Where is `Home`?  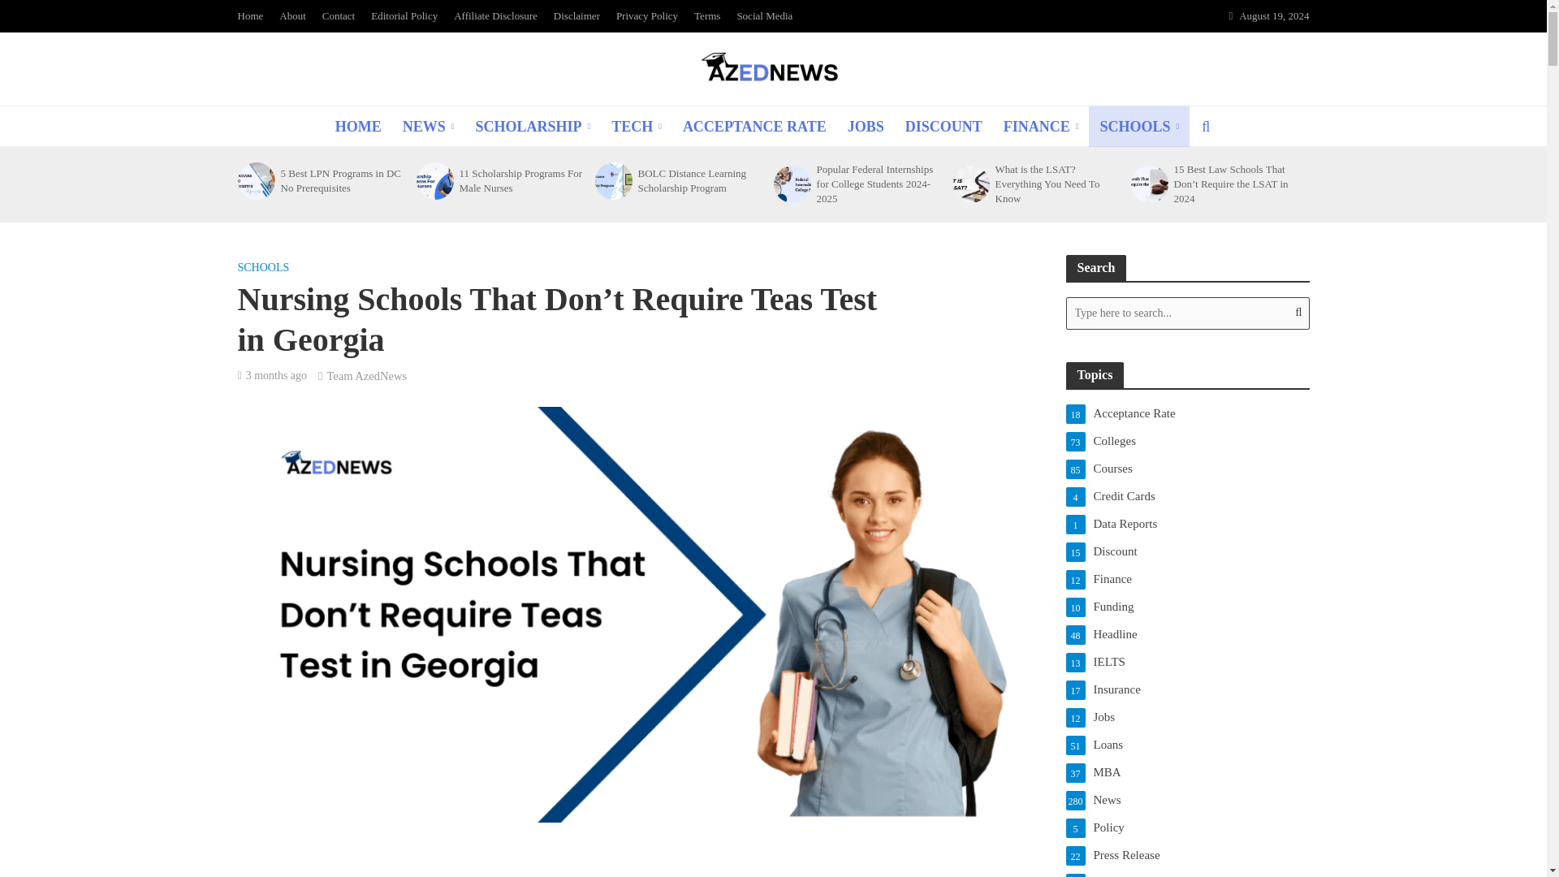 Home is located at coordinates (253, 16).